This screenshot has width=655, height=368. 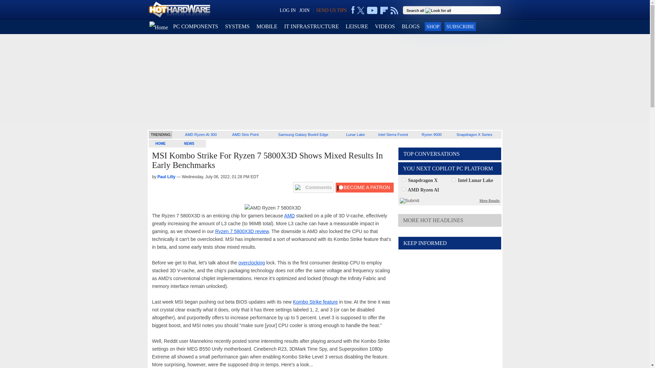 What do you see at coordinates (331, 10) in the screenshot?
I see `SEND US TIPS` at bounding box center [331, 10].